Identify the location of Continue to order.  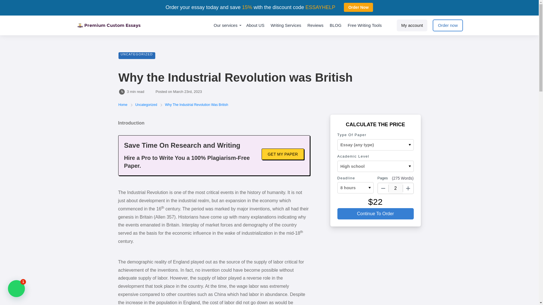
(375, 213).